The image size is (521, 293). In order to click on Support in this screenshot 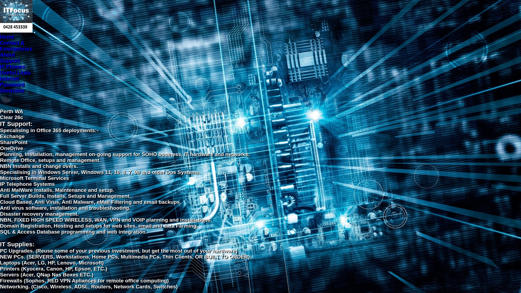, I will do `click(10, 61)`.